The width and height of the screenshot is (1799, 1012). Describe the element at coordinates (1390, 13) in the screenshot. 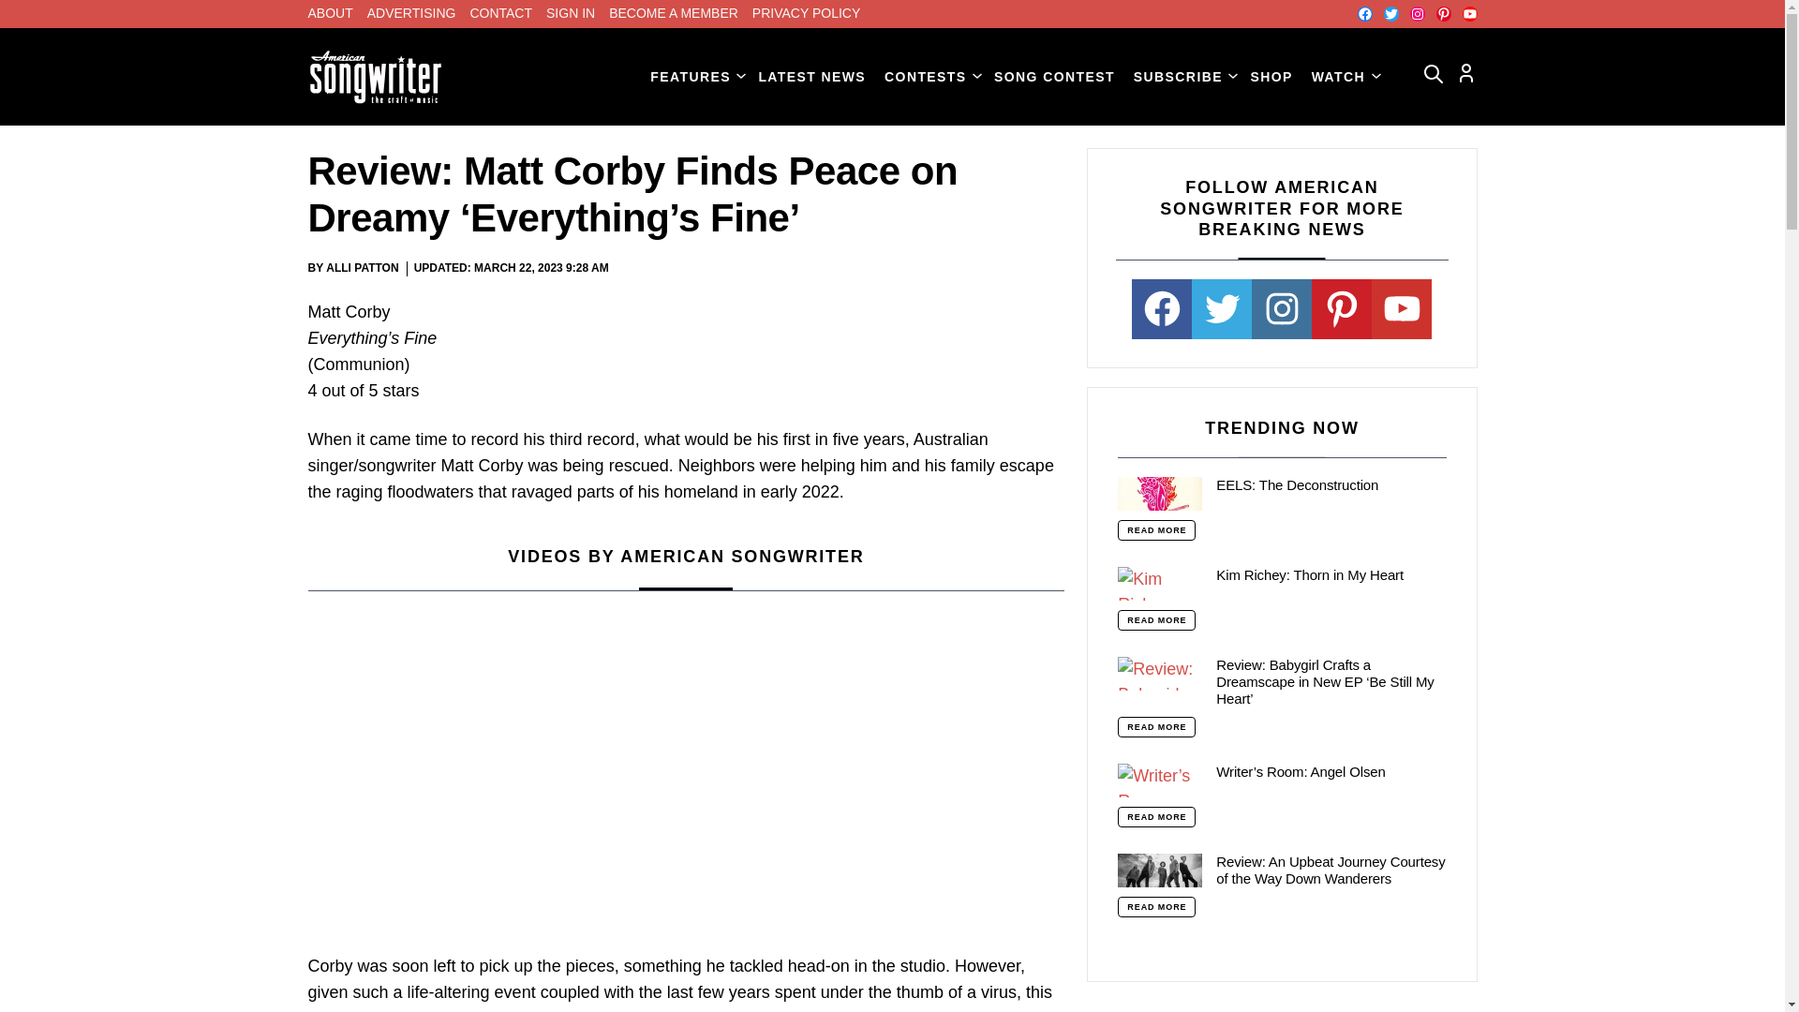

I see `Twitter` at that location.